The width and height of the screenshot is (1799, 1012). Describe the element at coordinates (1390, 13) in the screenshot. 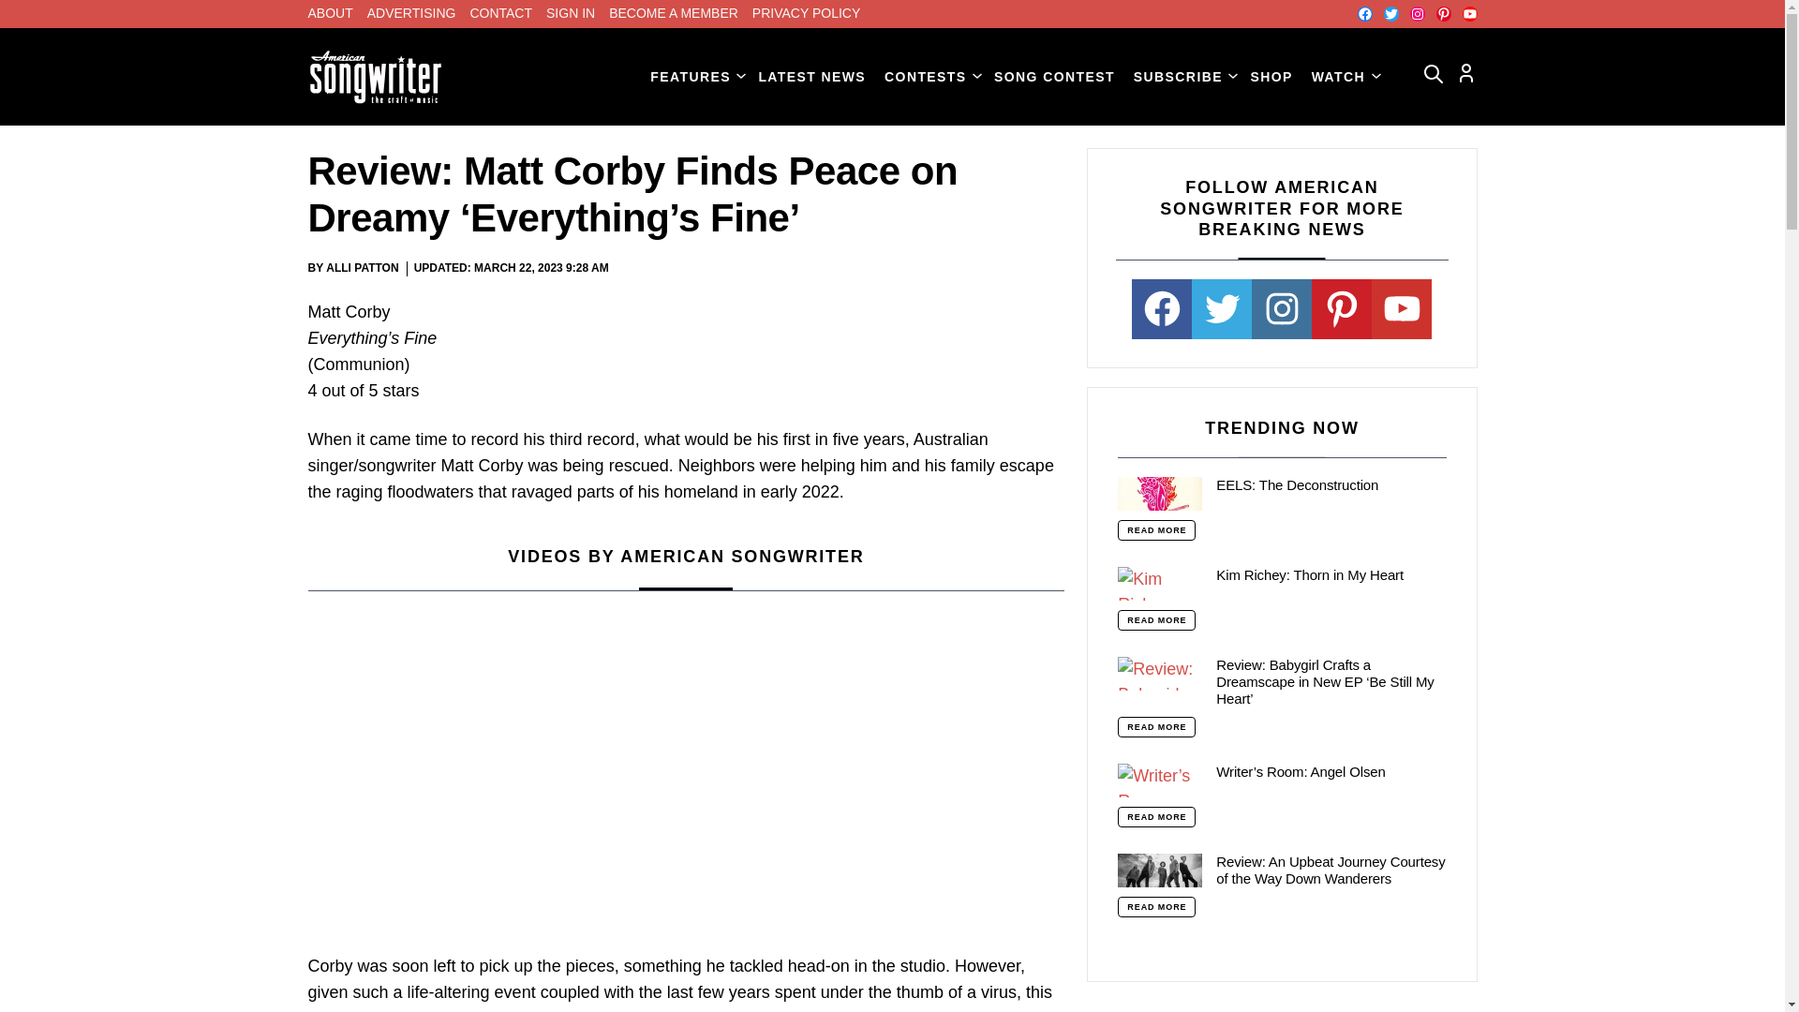

I see `Twitter` at that location.